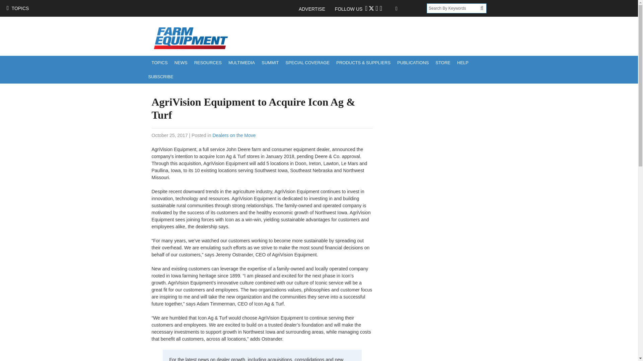 This screenshot has height=361, width=643. I want to click on ADVERTISE, so click(315, 9).